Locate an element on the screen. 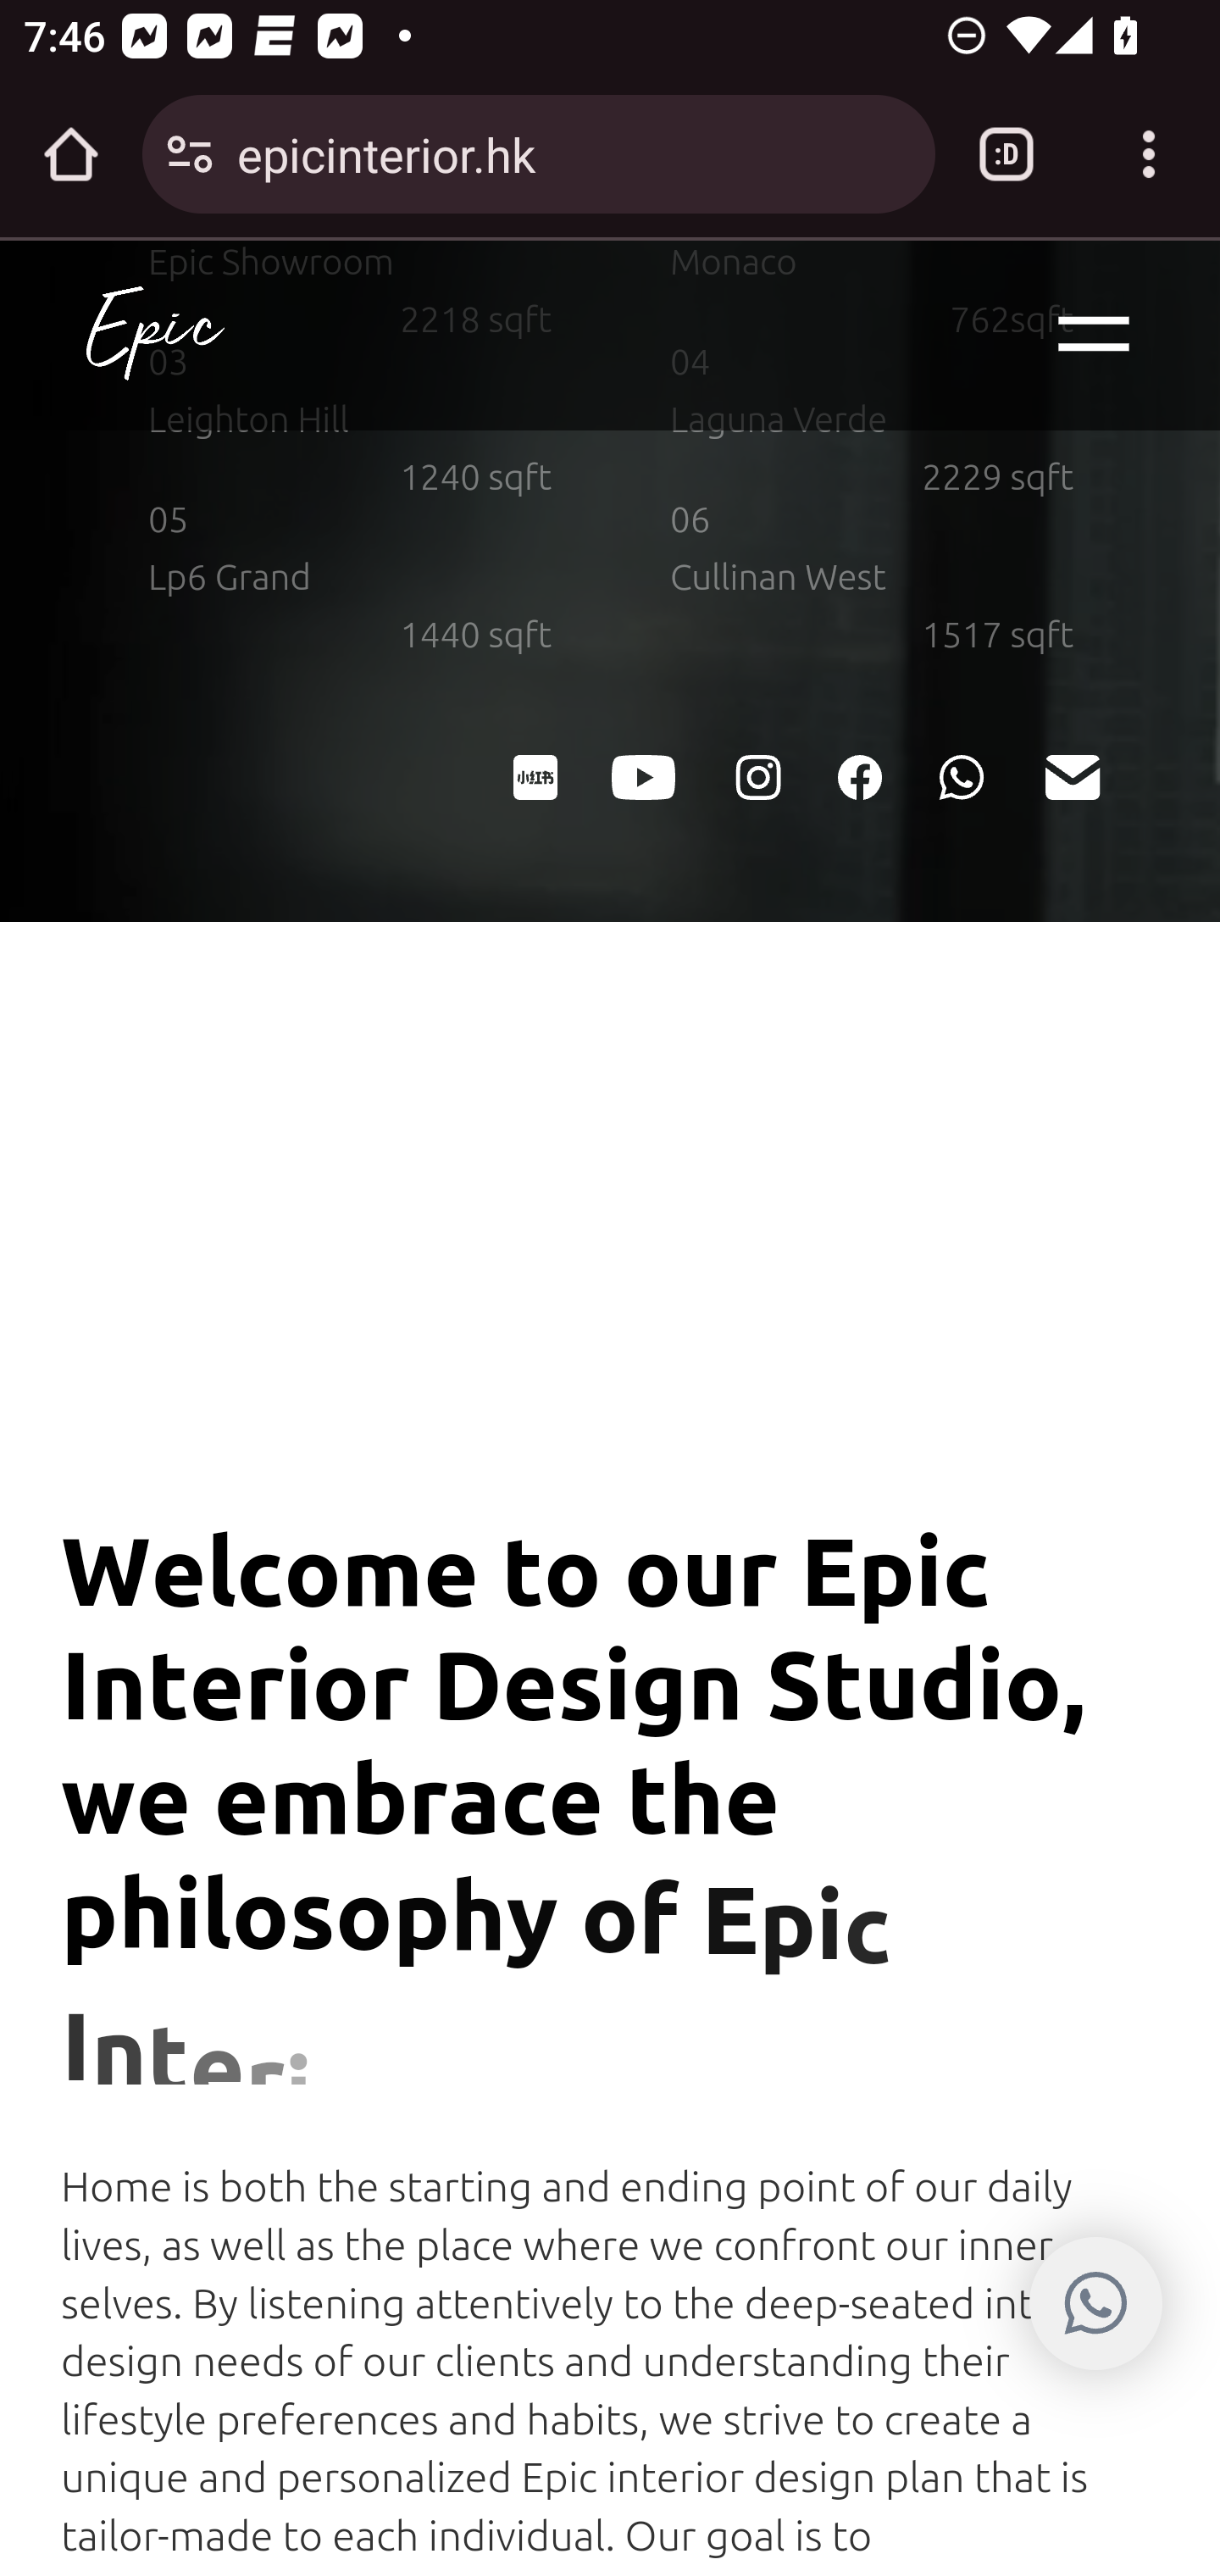 The height and width of the screenshot is (2576, 1220). Open the home page is located at coordinates (71, 154).